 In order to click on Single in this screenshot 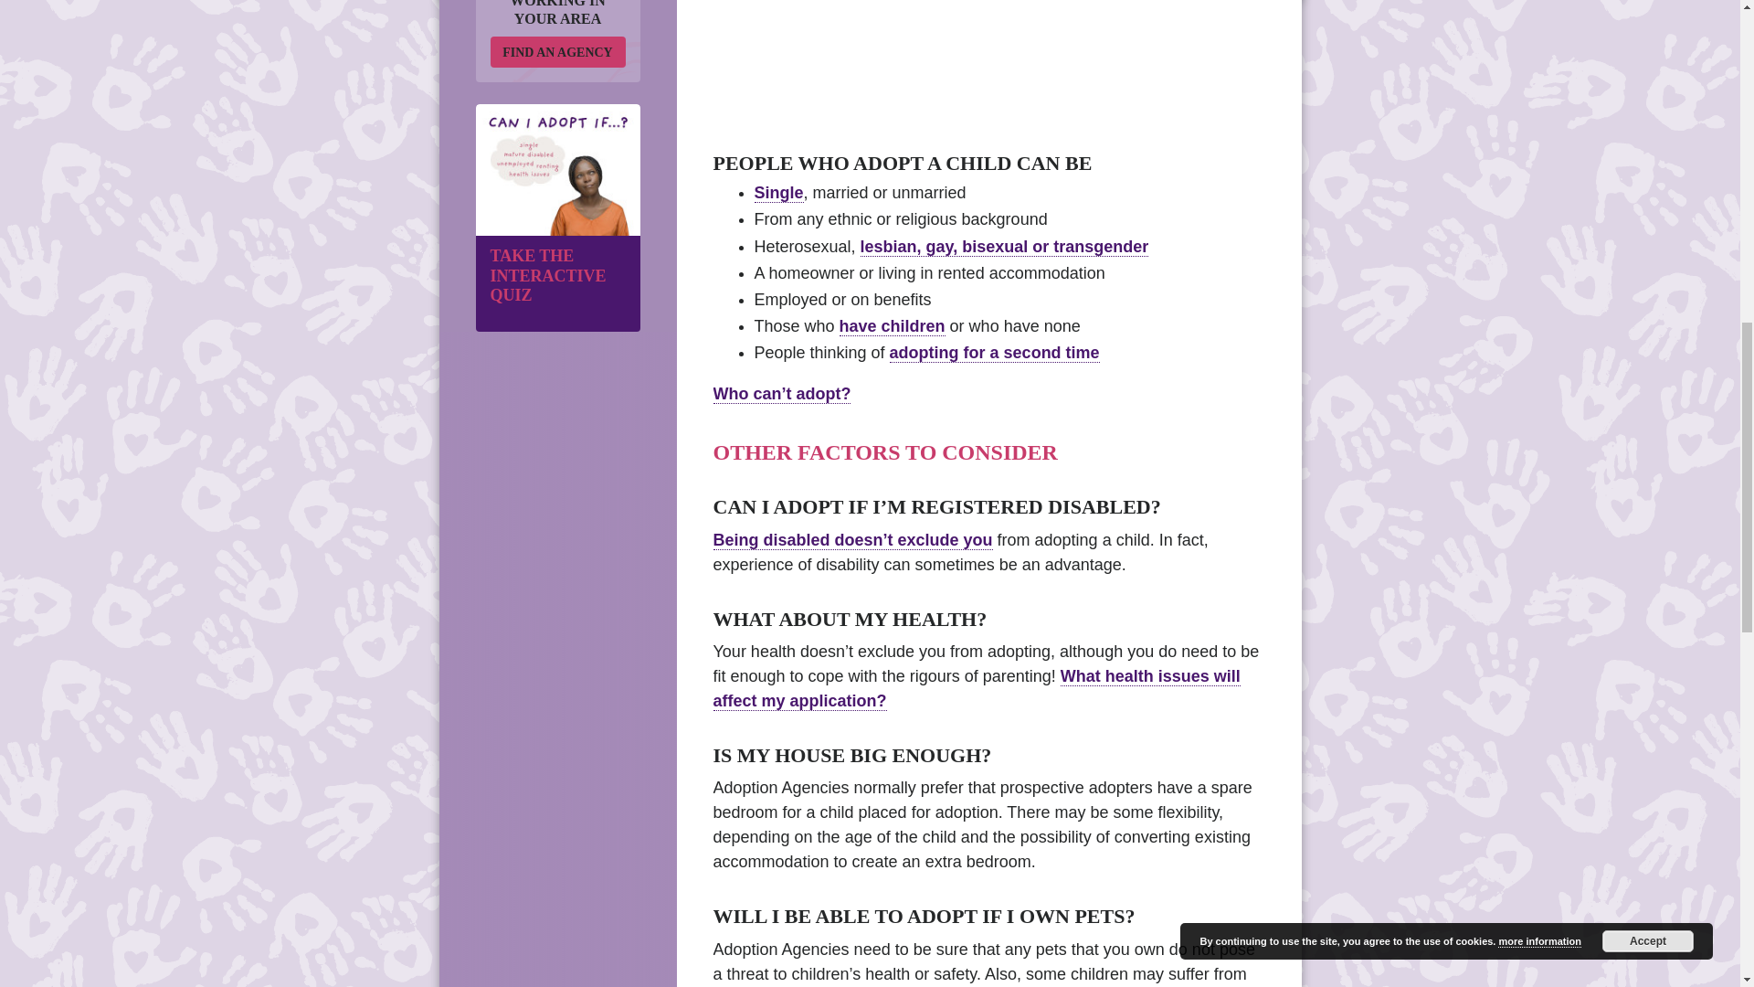, I will do `click(778, 193)`.